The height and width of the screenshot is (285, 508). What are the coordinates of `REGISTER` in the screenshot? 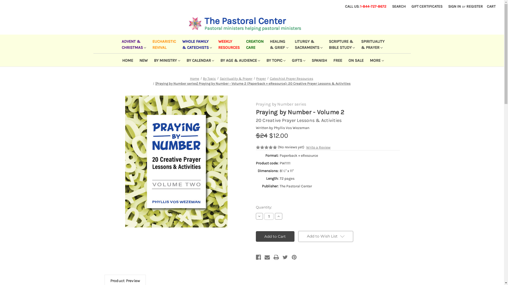 It's located at (475, 6).